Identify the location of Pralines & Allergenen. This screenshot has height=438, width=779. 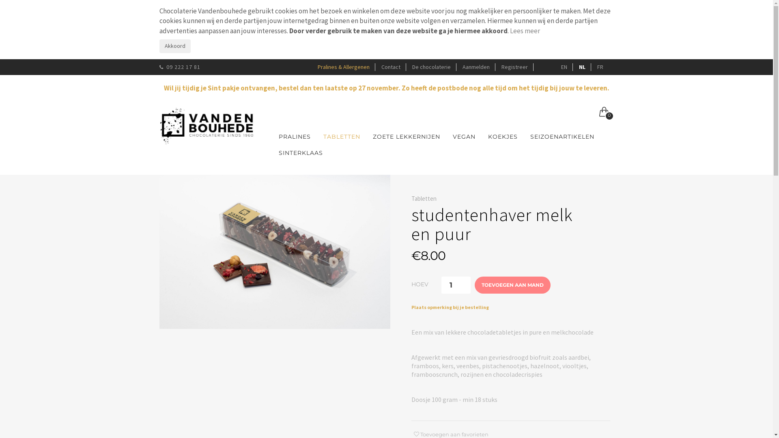
(343, 67).